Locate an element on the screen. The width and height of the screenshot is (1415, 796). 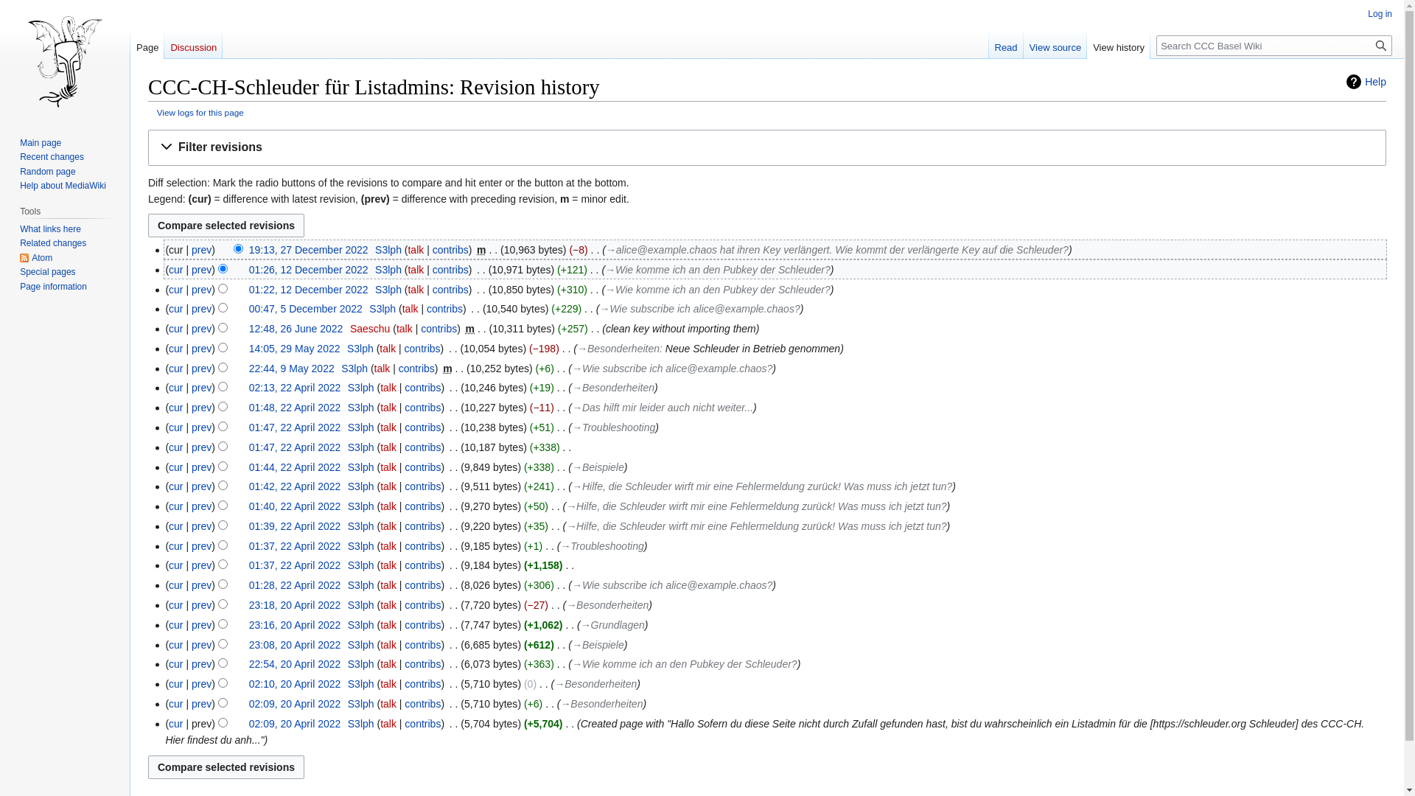
S3lph is located at coordinates (361, 388).